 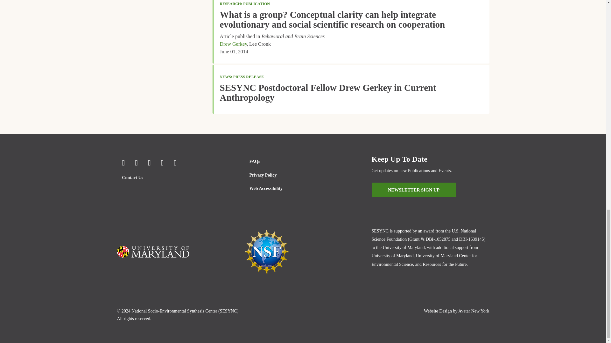 What do you see at coordinates (242, 77) in the screenshot?
I see `NEWS: PRESS RELEASE` at bounding box center [242, 77].